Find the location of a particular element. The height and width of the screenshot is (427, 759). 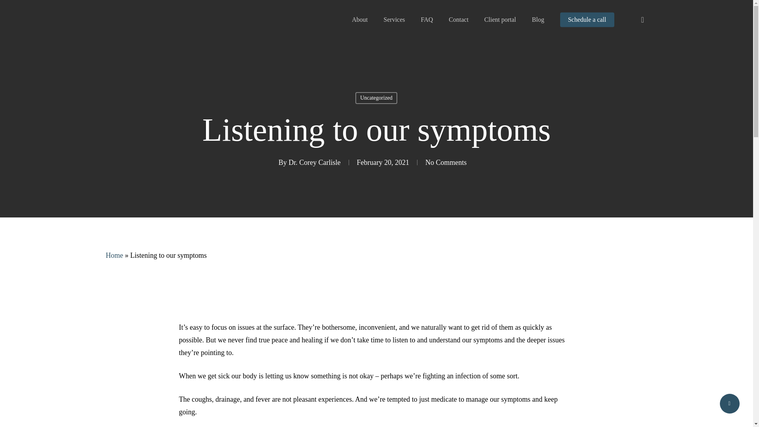

Services is located at coordinates (394, 20).